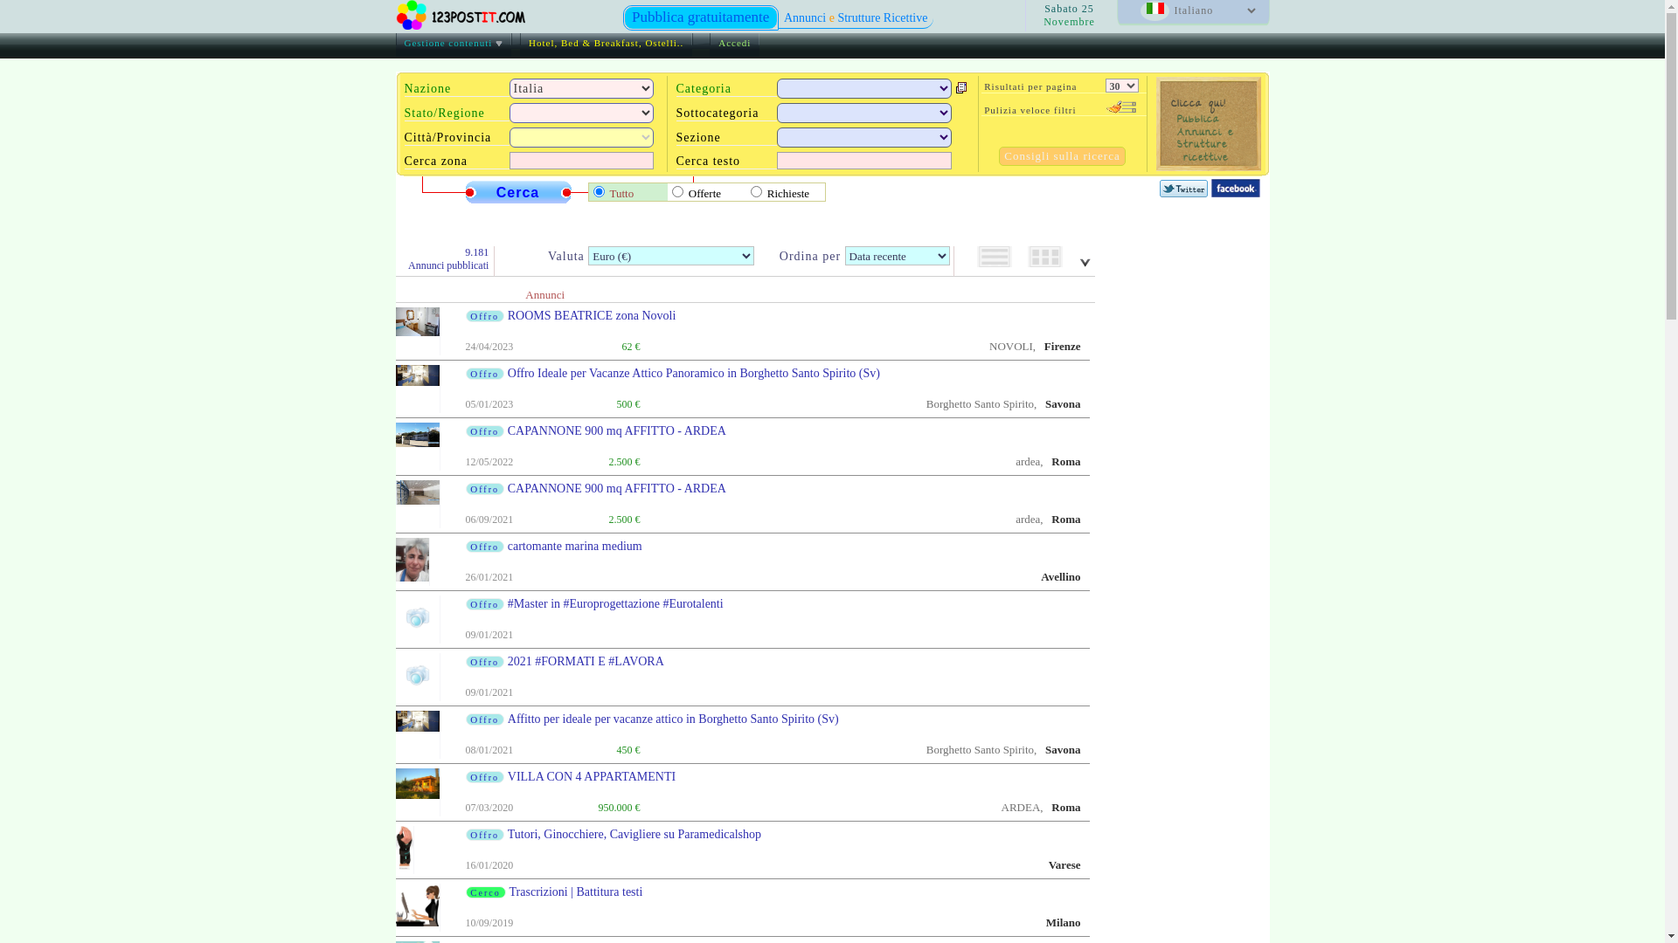 This screenshot has width=1678, height=943. Describe the element at coordinates (607, 45) in the screenshot. I see `Hotel, Bed & Breakfast, Ostelli..` at that location.